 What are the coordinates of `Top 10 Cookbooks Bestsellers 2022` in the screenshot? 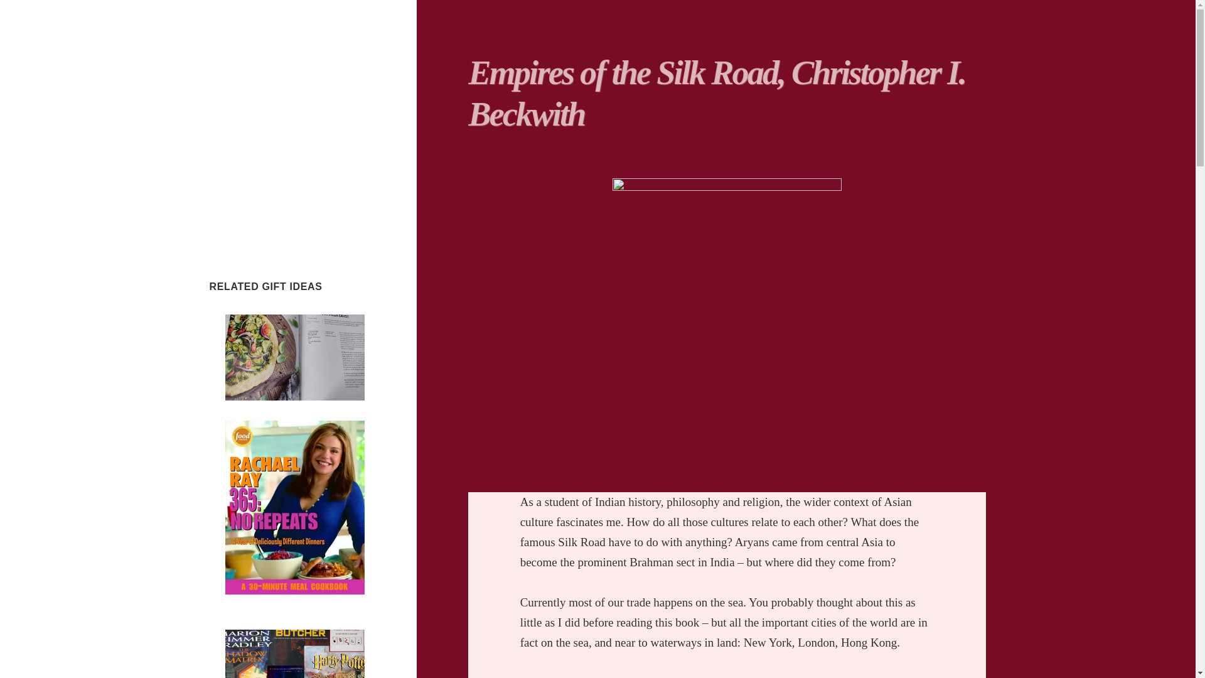 It's located at (286, 609).